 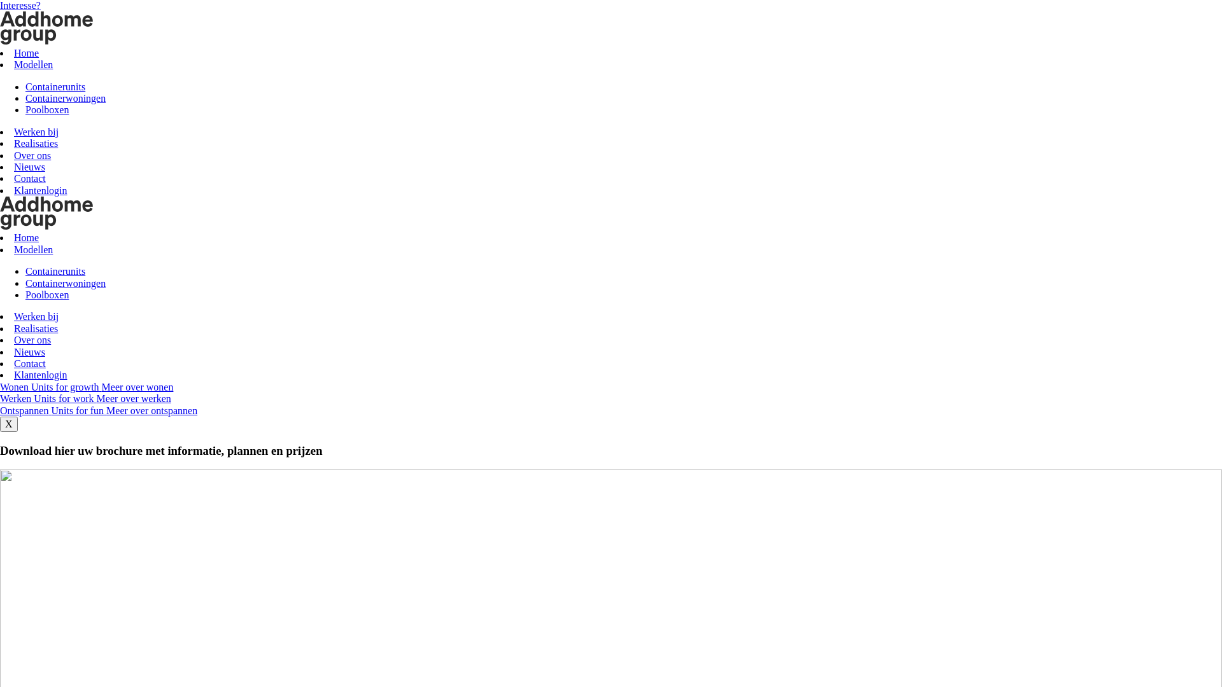 I want to click on Klantenlogin, so click(x=41, y=191).